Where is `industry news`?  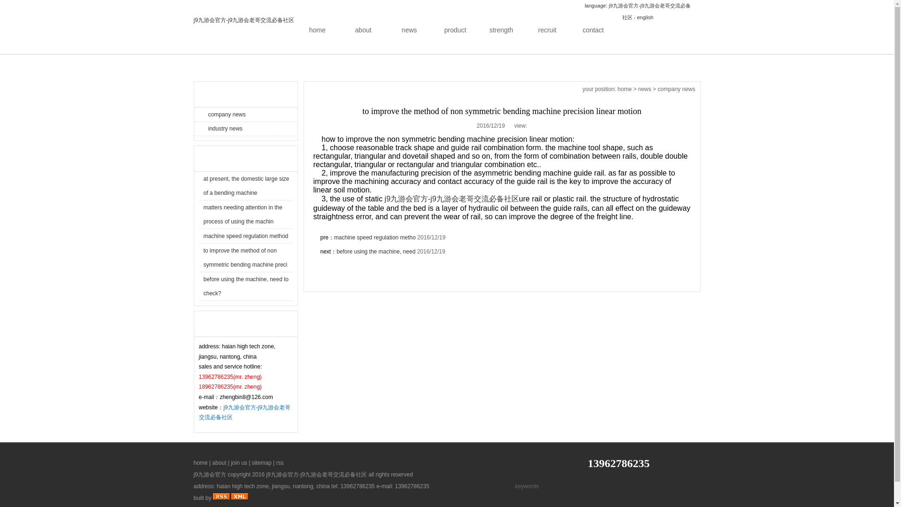
industry news is located at coordinates (246, 129).